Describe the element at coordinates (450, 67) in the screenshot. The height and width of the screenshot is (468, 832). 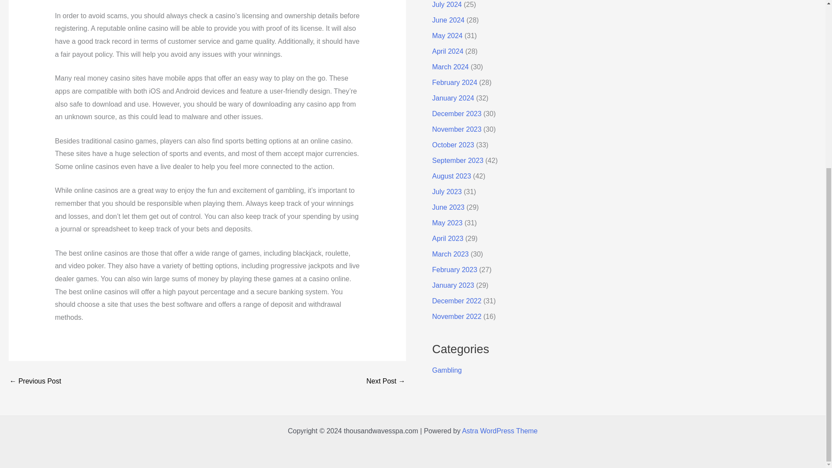
I see `March 2024` at that location.